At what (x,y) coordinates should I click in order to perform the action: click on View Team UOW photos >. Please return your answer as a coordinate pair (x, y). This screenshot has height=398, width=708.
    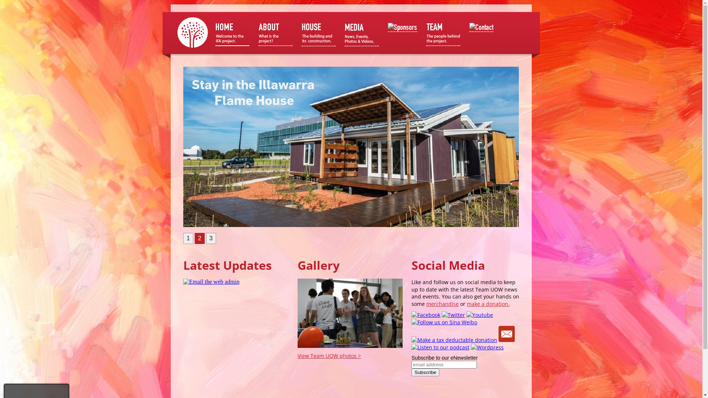
    Looking at the image, I should click on (329, 356).